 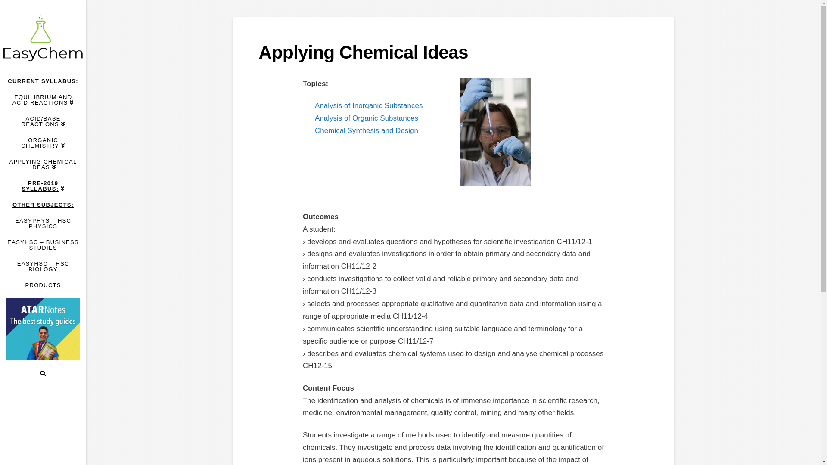 What do you see at coordinates (43, 285) in the screenshot?
I see `PRODUCTS` at bounding box center [43, 285].